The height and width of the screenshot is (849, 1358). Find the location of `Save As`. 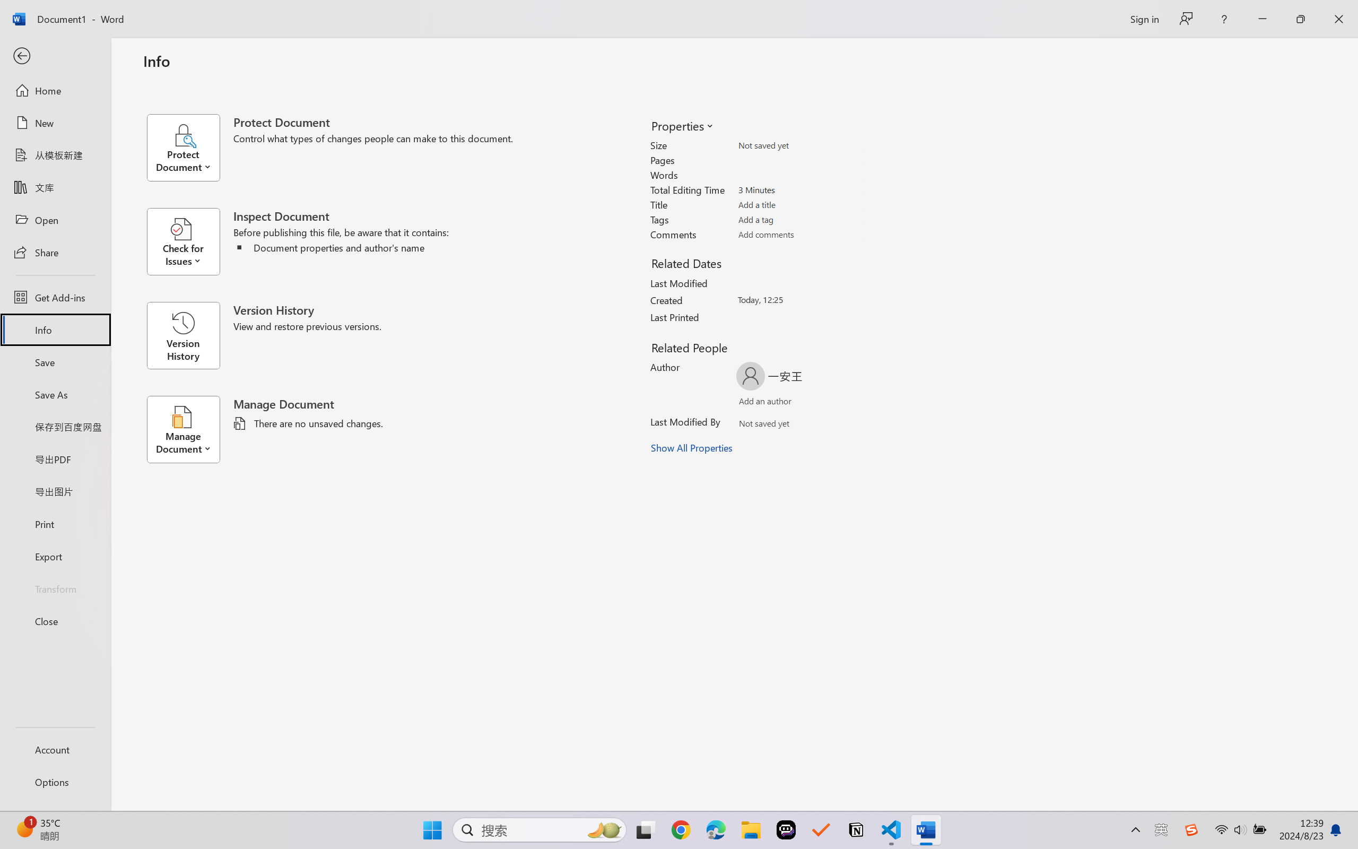

Save As is located at coordinates (55, 395).